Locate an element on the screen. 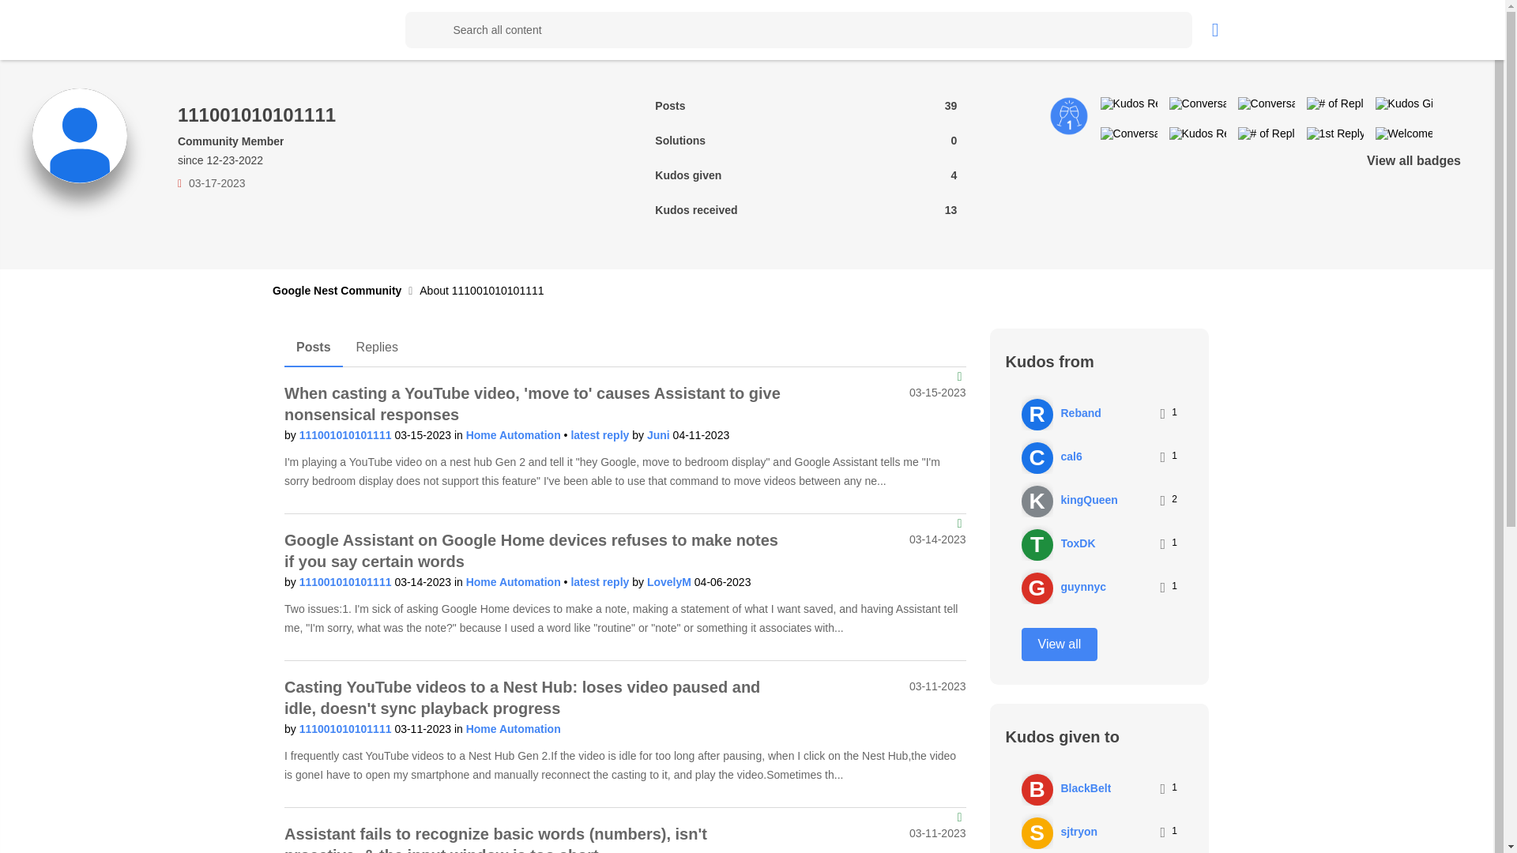 This screenshot has width=1517, height=853. Search is located at coordinates (798, 30).